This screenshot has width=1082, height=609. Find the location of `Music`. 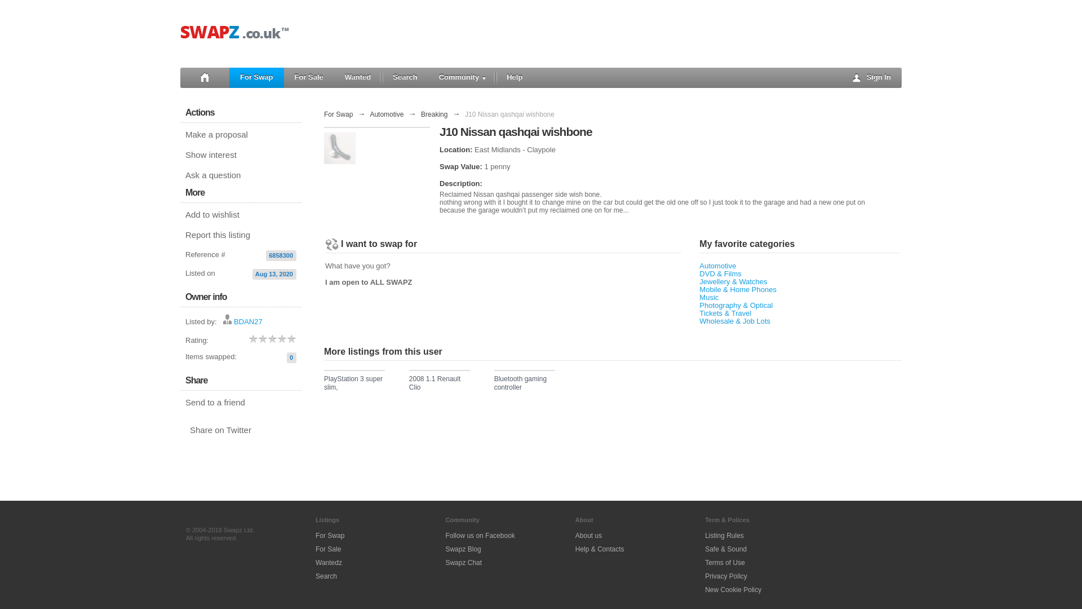

Music is located at coordinates (708, 297).